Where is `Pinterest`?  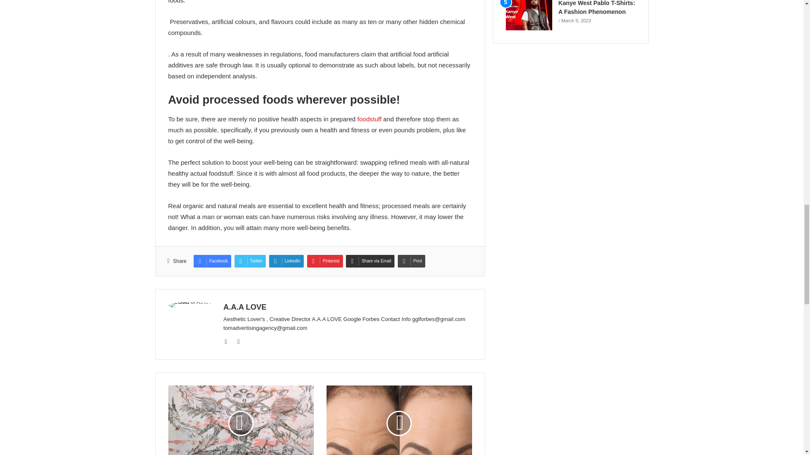 Pinterest is located at coordinates (325, 261).